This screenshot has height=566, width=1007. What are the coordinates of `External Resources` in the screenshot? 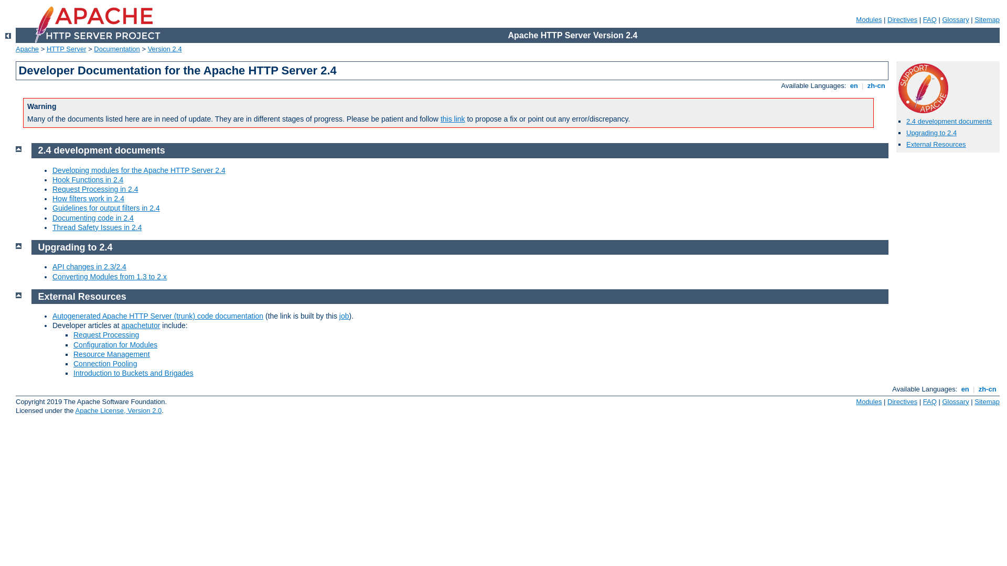 It's located at (936, 145).